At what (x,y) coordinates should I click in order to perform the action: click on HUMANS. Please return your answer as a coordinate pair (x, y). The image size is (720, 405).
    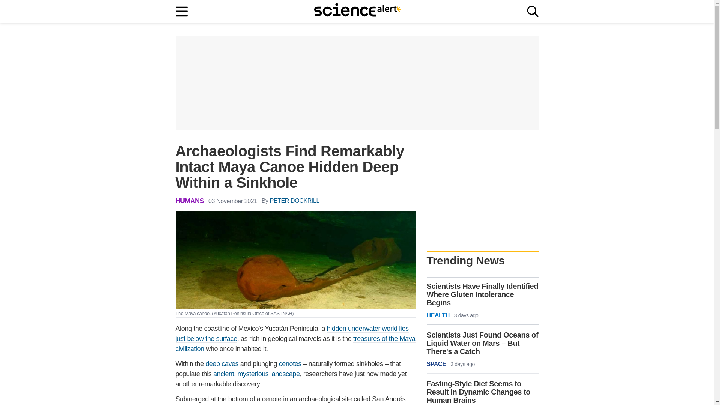
    Looking at the image, I should click on (190, 201).